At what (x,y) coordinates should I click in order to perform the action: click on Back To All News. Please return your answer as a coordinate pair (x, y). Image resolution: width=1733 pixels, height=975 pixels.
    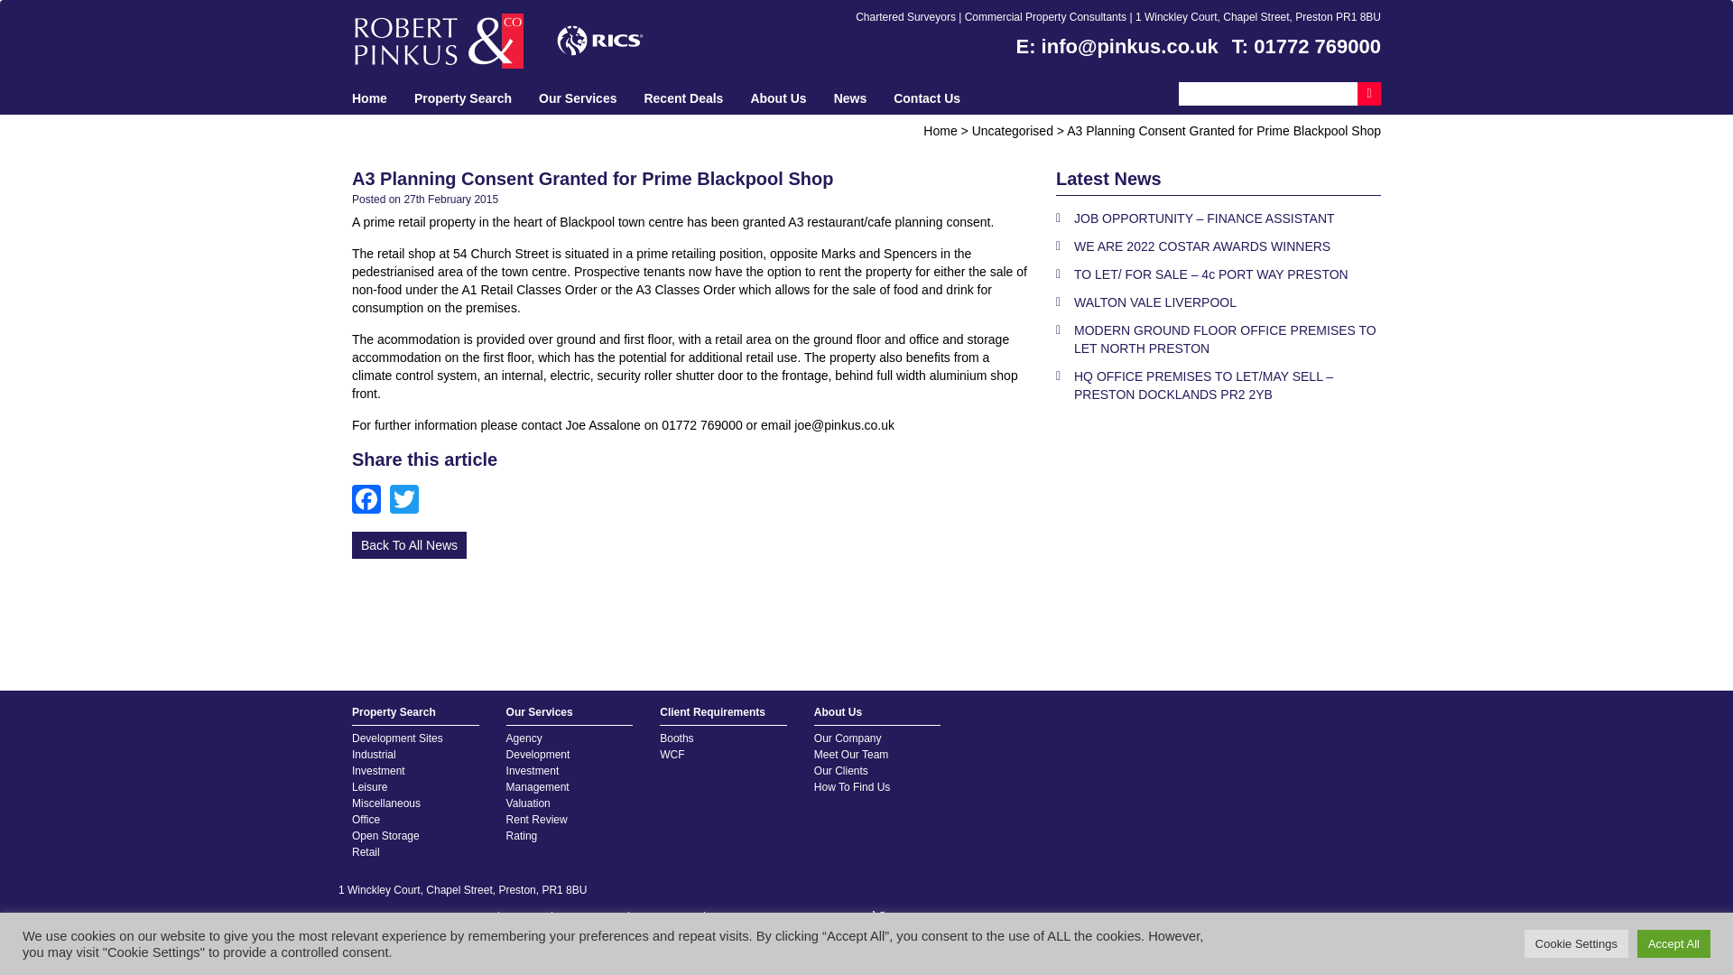
    Looking at the image, I should click on (408, 543).